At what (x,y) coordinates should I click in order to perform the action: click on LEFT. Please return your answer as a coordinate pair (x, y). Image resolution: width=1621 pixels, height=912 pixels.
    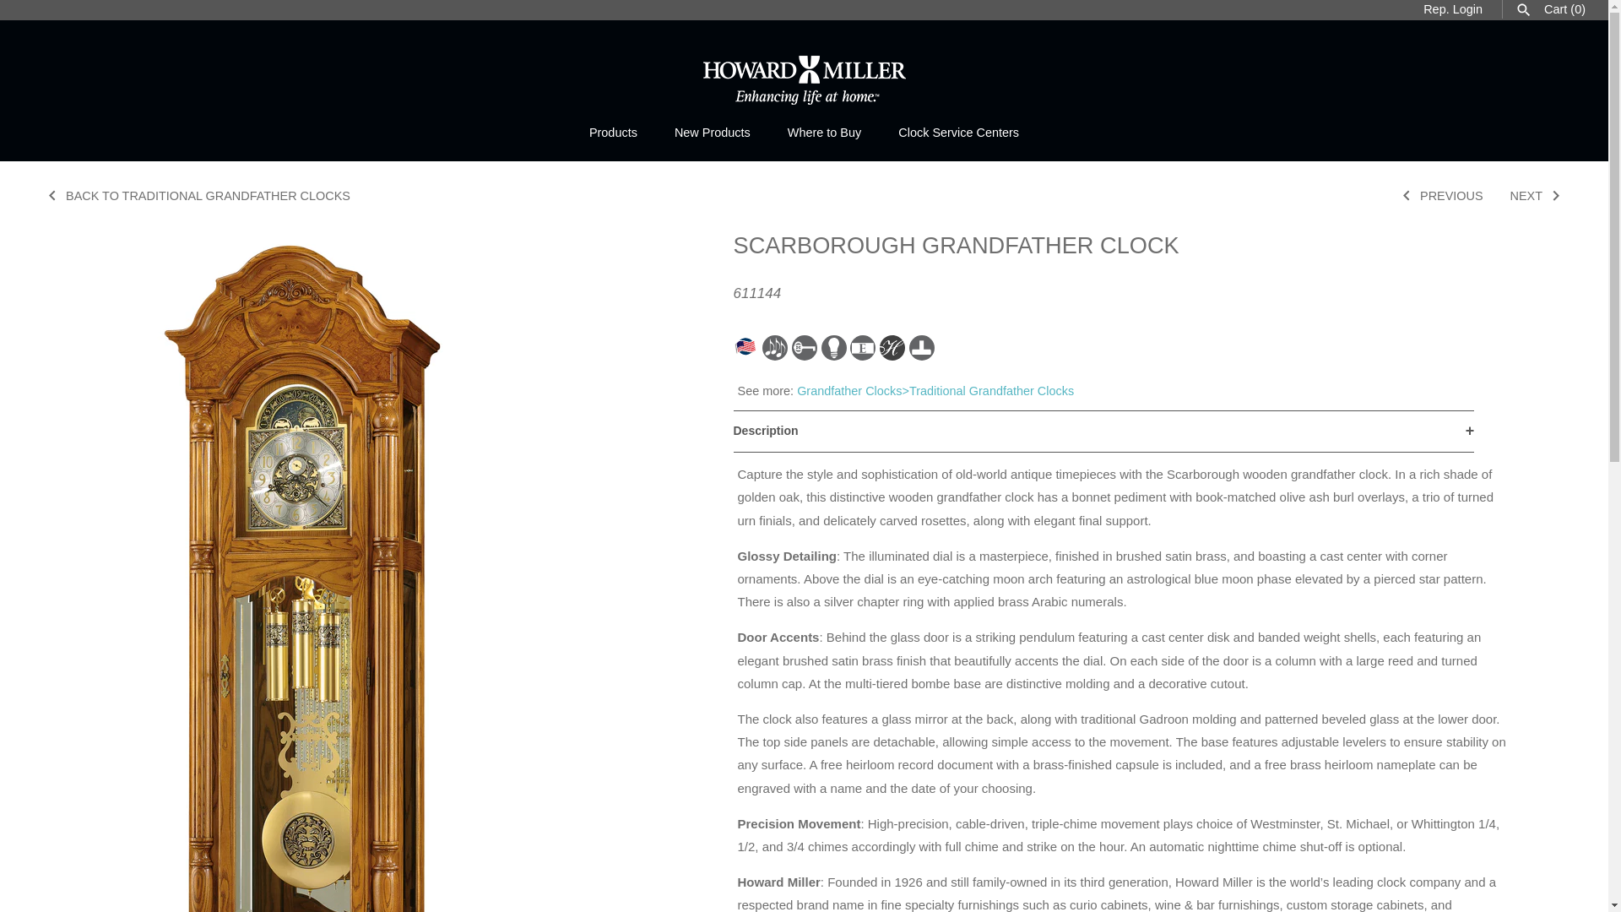
    Looking at the image, I should click on (52, 196).